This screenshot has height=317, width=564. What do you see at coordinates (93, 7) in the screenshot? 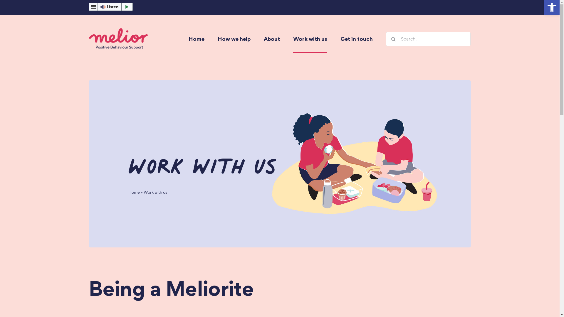
I see `webReader menu` at bounding box center [93, 7].